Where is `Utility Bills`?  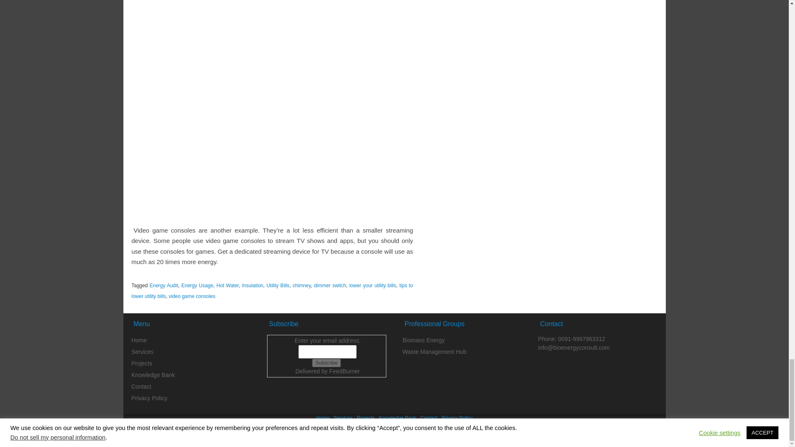 Utility Bills is located at coordinates (277, 285).